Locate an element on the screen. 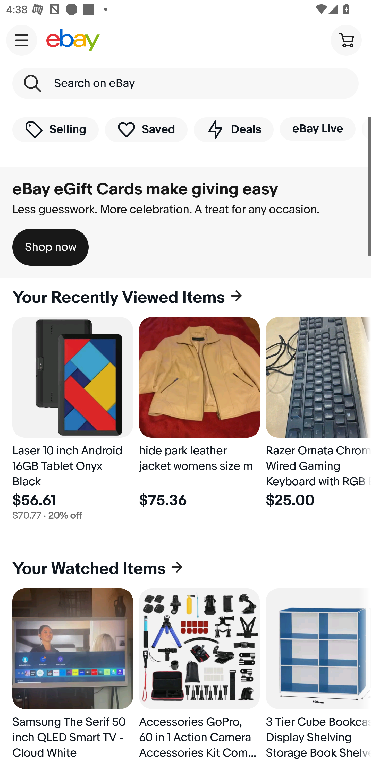 The image size is (371, 762). Selling is located at coordinates (55, 129).